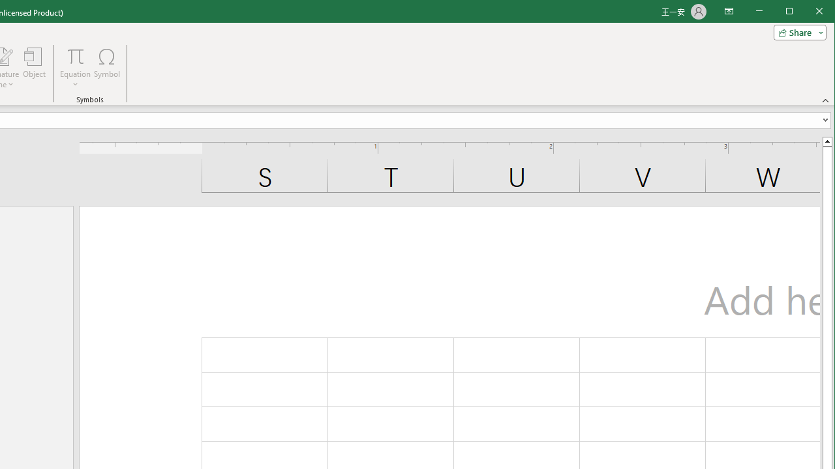  What do you see at coordinates (823, 12) in the screenshot?
I see `Close` at bounding box center [823, 12].